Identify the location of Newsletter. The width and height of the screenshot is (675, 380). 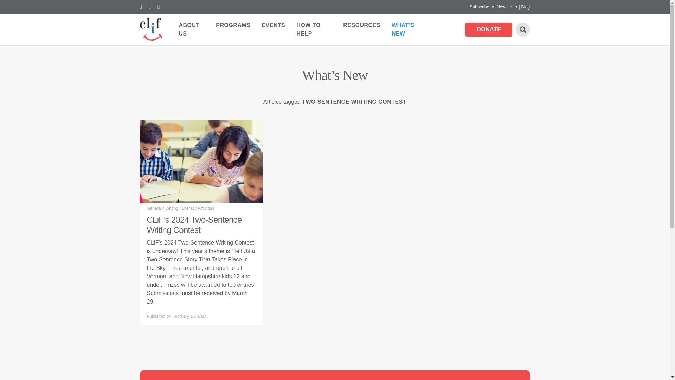
(507, 6).